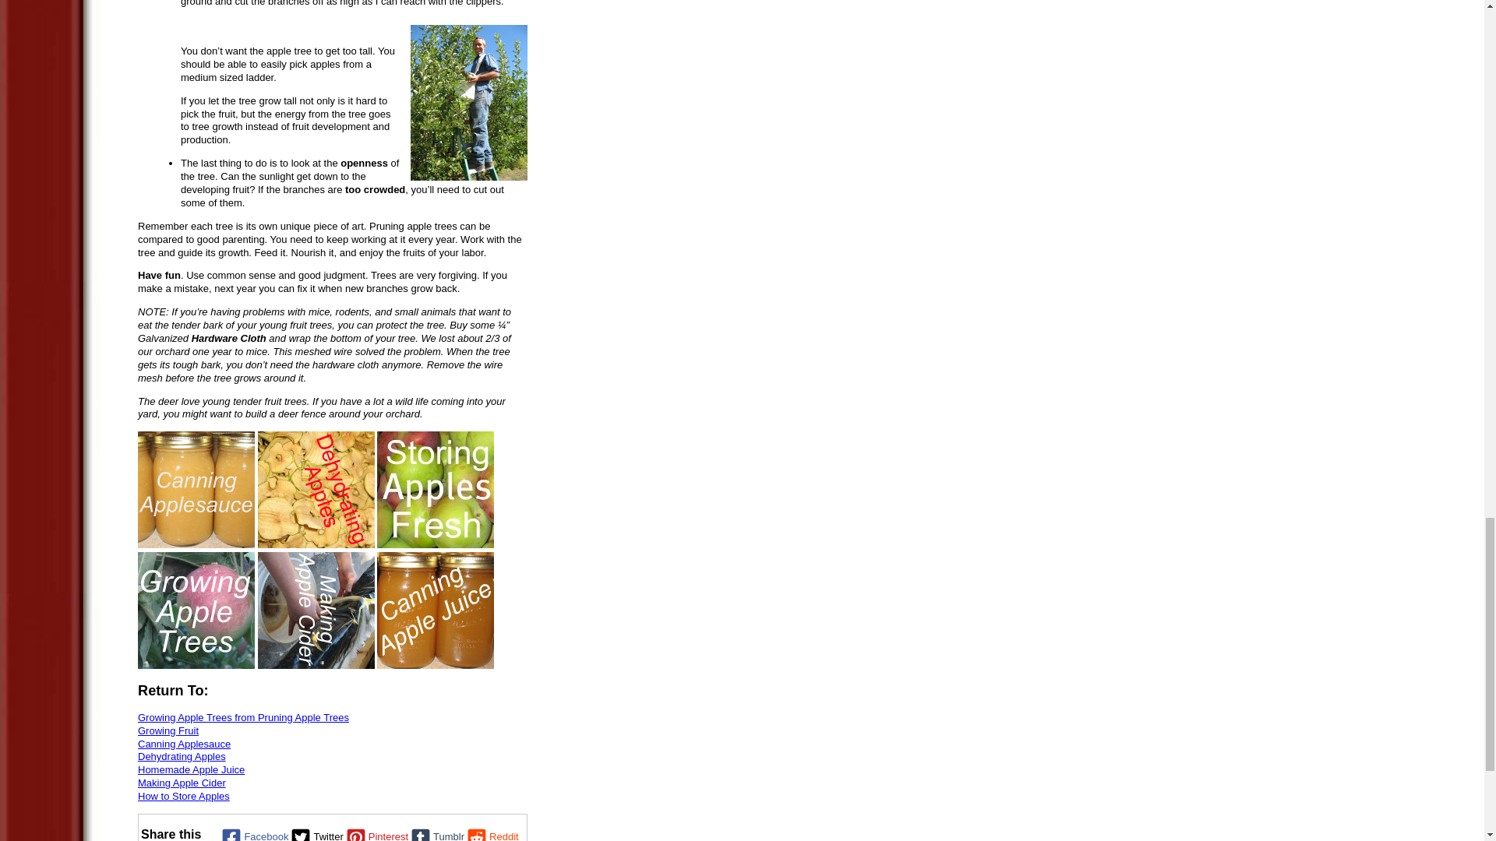 This screenshot has width=1496, height=841. What do you see at coordinates (196, 490) in the screenshot?
I see `Canning Applesauce` at bounding box center [196, 490].